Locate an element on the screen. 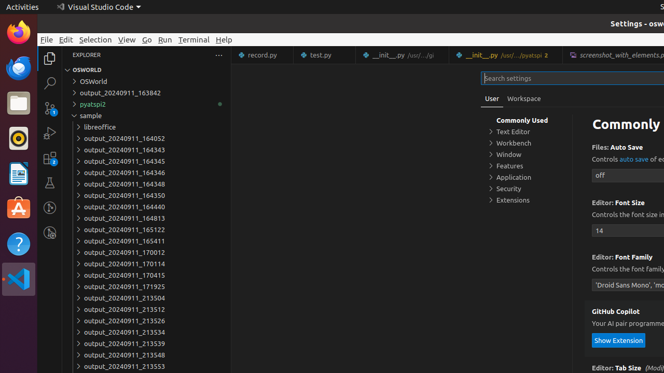 The width and height of the screenshot is (664, 373). output_20240911_164345 is located at coordinates (146, 161).